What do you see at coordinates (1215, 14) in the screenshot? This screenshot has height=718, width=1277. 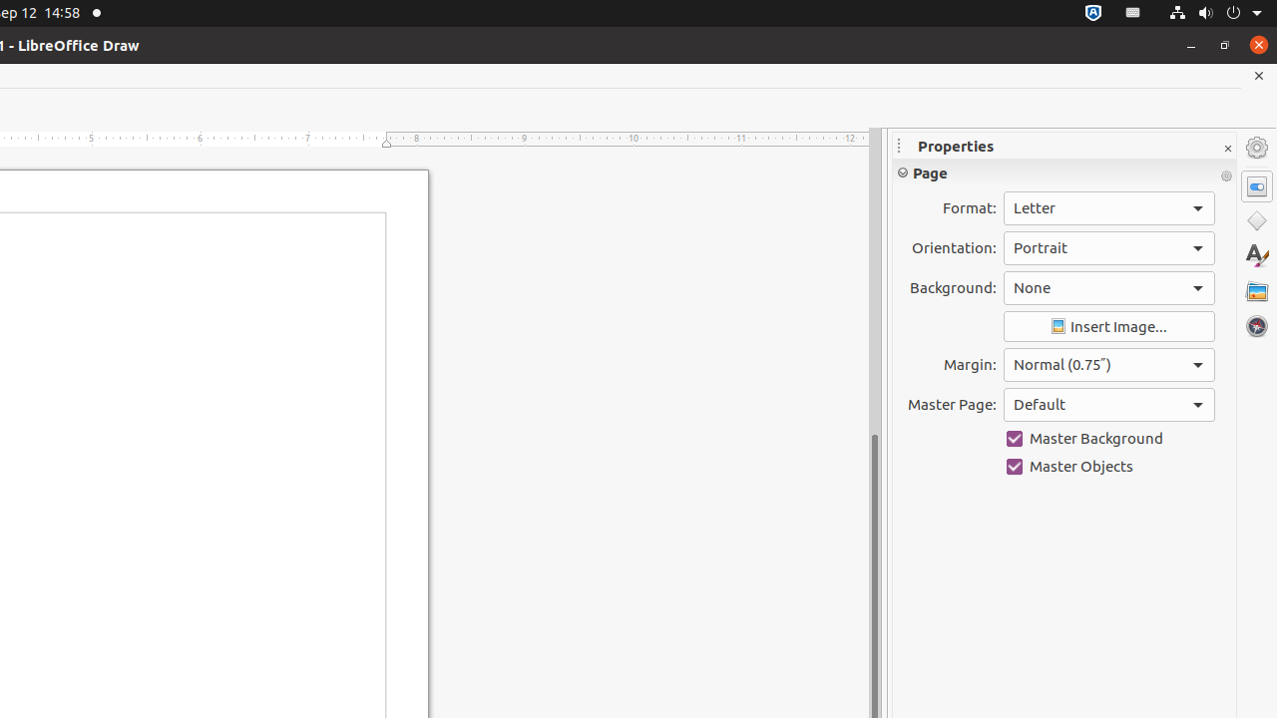 I see `System` at bounding box center [1215, 14].